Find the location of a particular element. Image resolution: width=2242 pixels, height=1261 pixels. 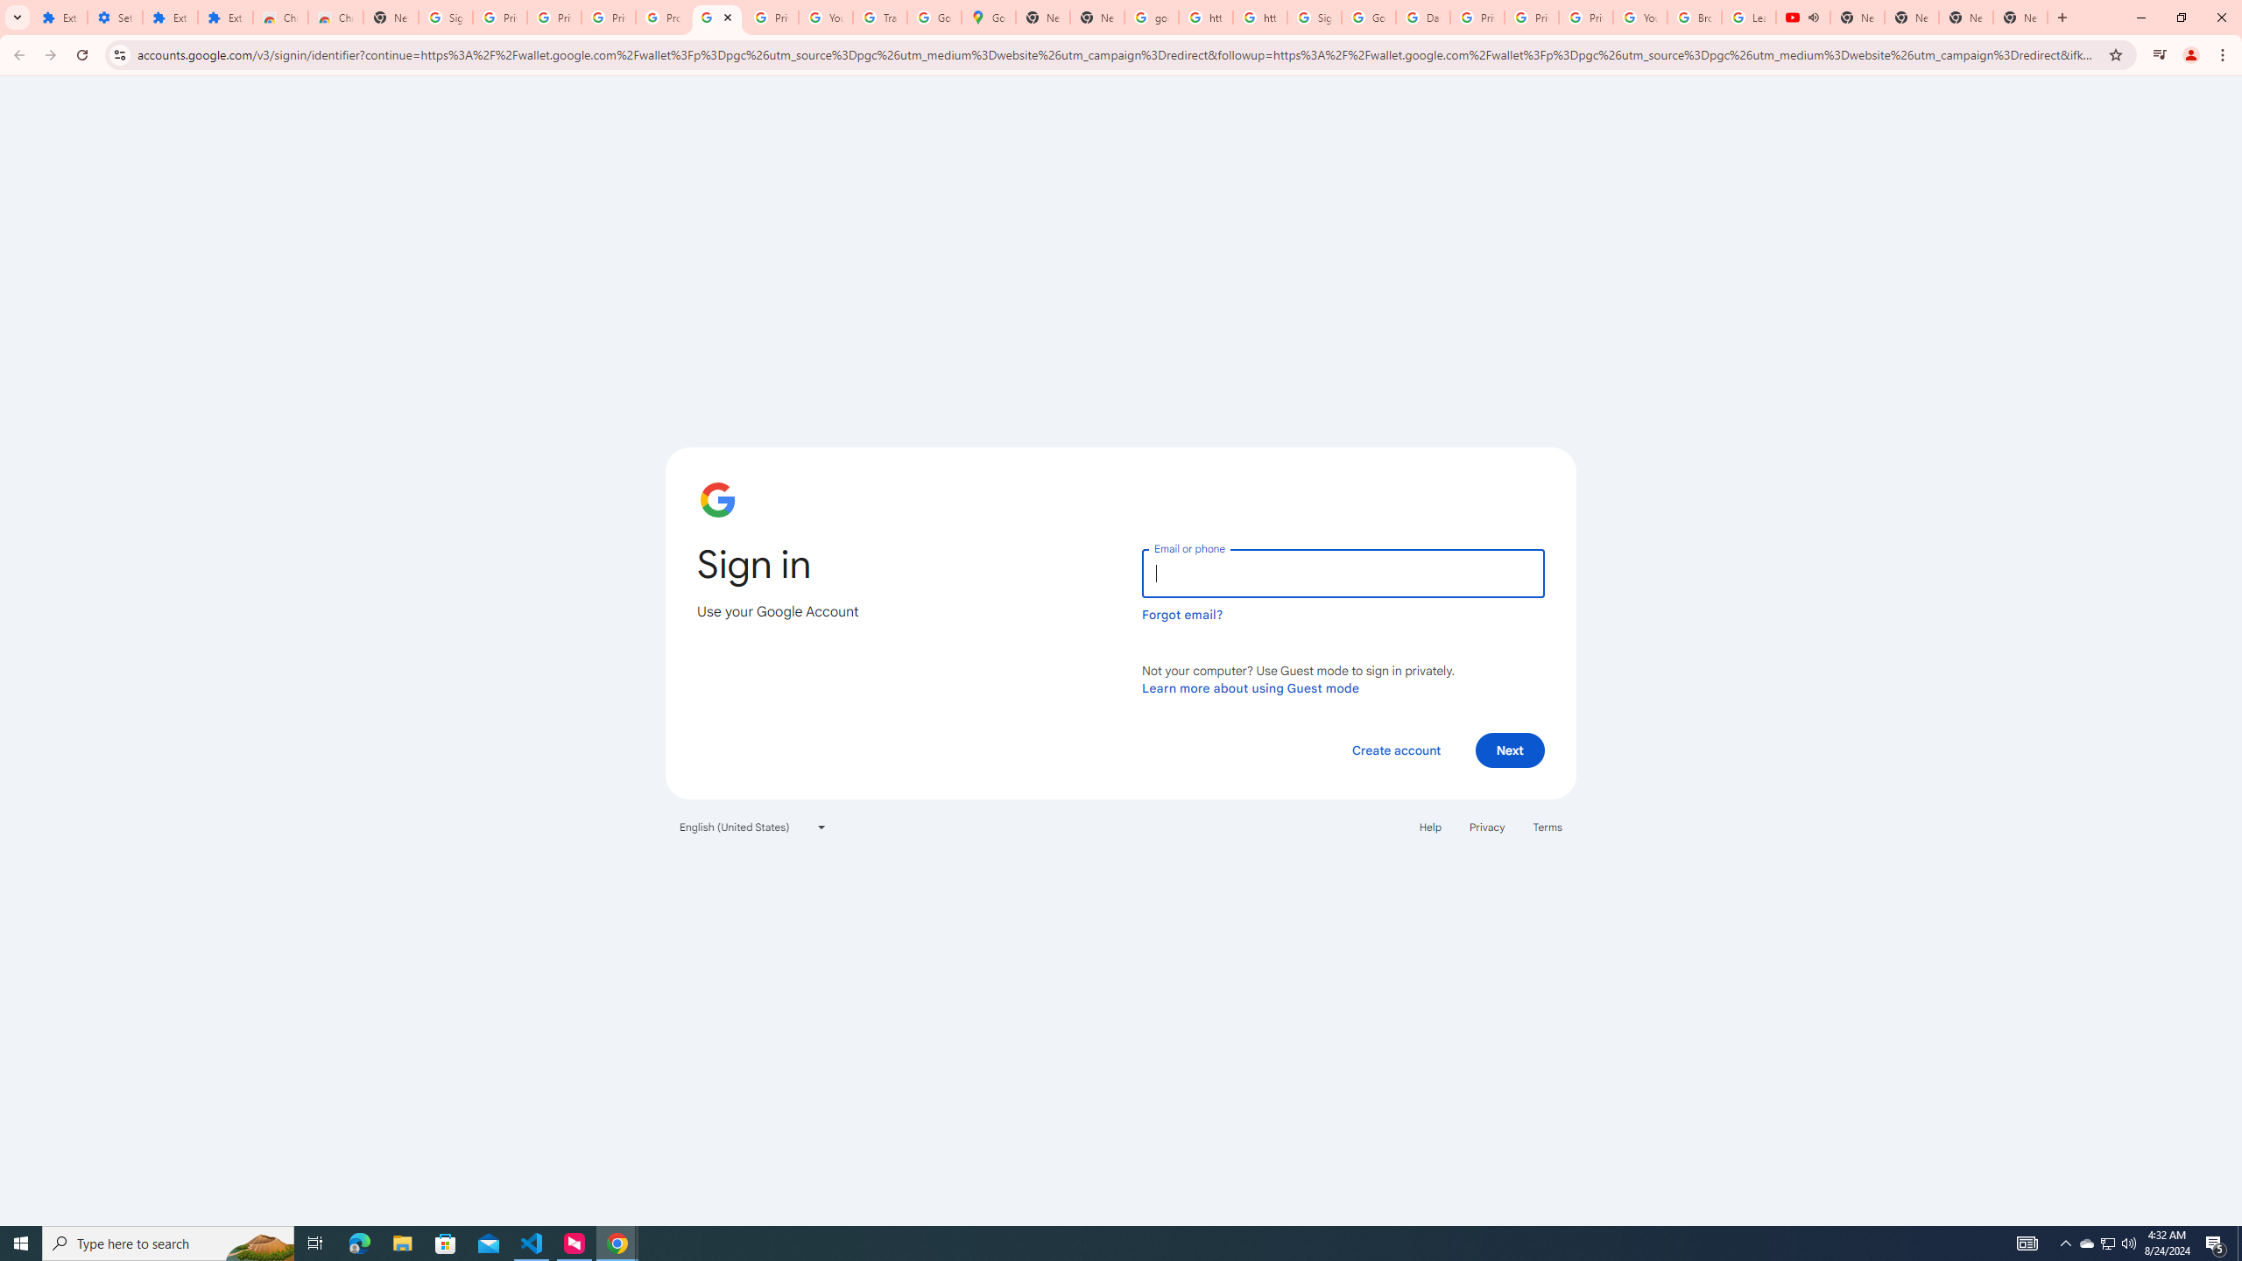

YouTube is located at coordinates (1639, 18).